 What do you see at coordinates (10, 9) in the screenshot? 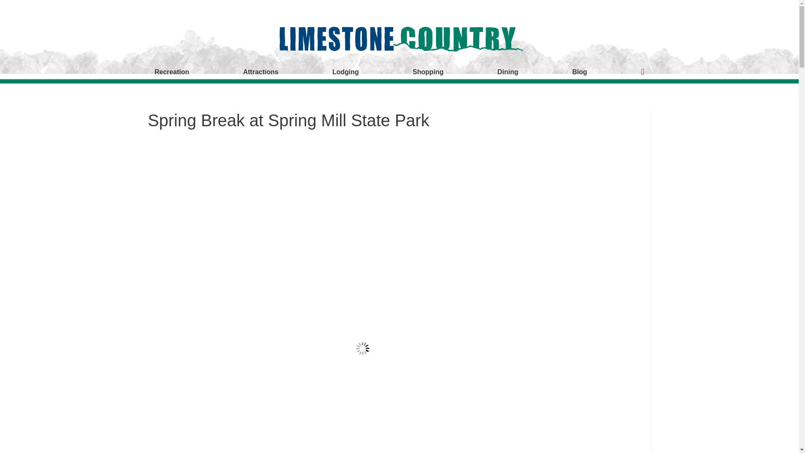
I see `Search` at bounding box center [10, 9].